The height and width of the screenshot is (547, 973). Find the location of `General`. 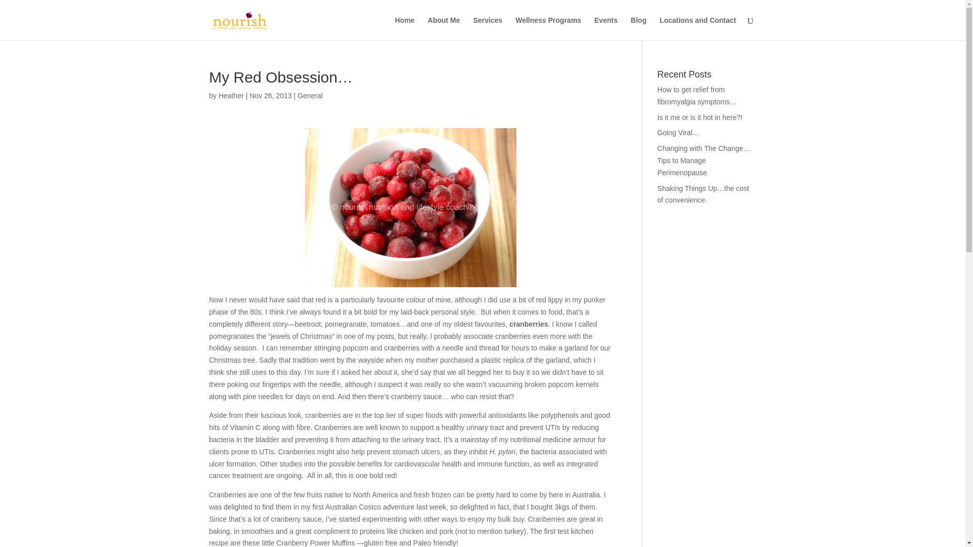

General is located at coordinates (310, 95).